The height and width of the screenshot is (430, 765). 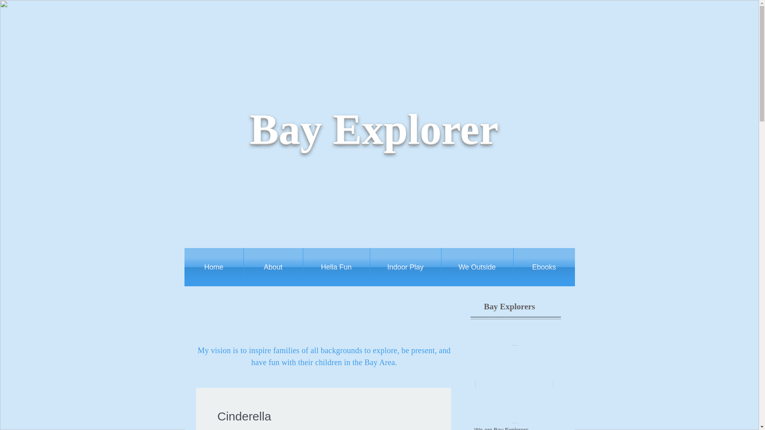 I want to click on Hella Fun, so click(x=336, y=267).